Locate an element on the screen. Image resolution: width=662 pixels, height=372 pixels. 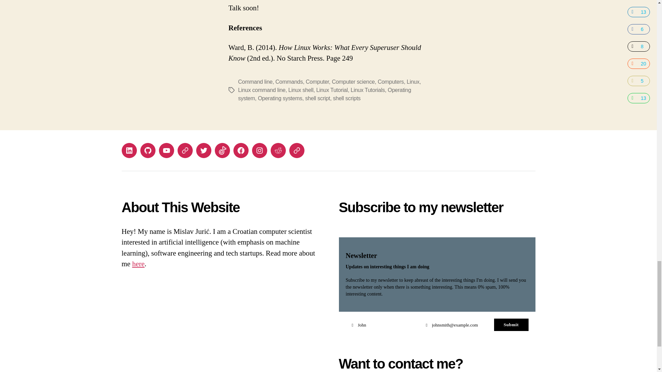
Linux Tutorial Series - 178 - What are shell scripts? is located at coordinates (328, 8).